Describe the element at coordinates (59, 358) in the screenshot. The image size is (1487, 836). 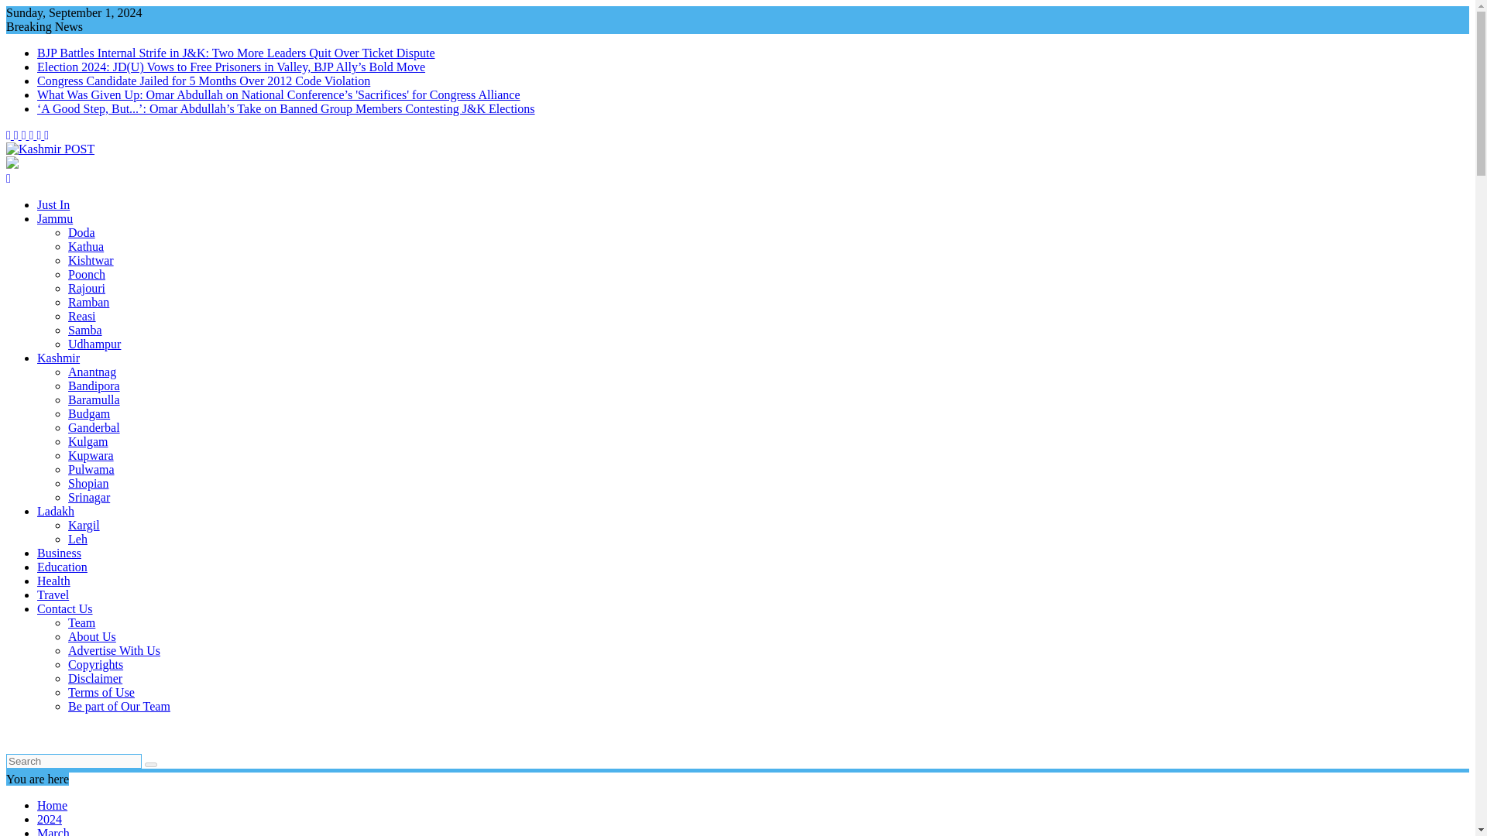
I see `Kashmir` at that location.